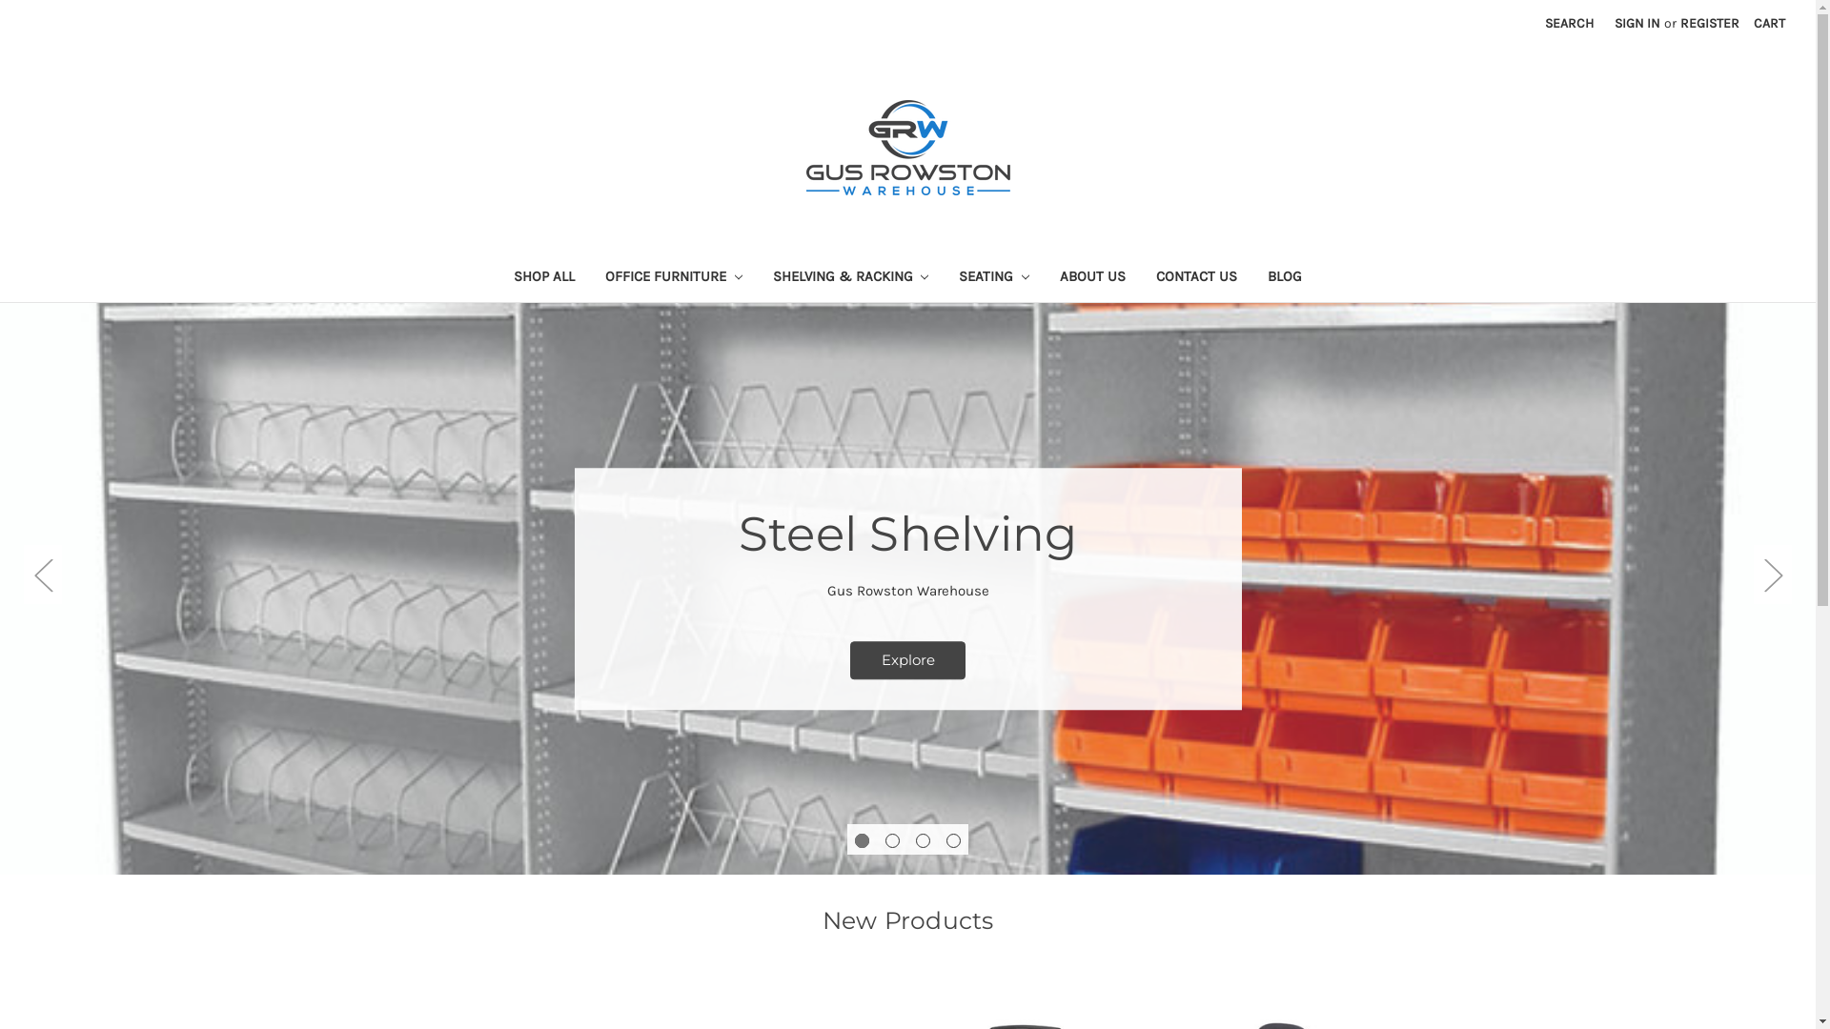 This screenshot has height=1029, width=1830. Describe the element at coordinates (923, 840) in the screenshot. I see `3` at that location.